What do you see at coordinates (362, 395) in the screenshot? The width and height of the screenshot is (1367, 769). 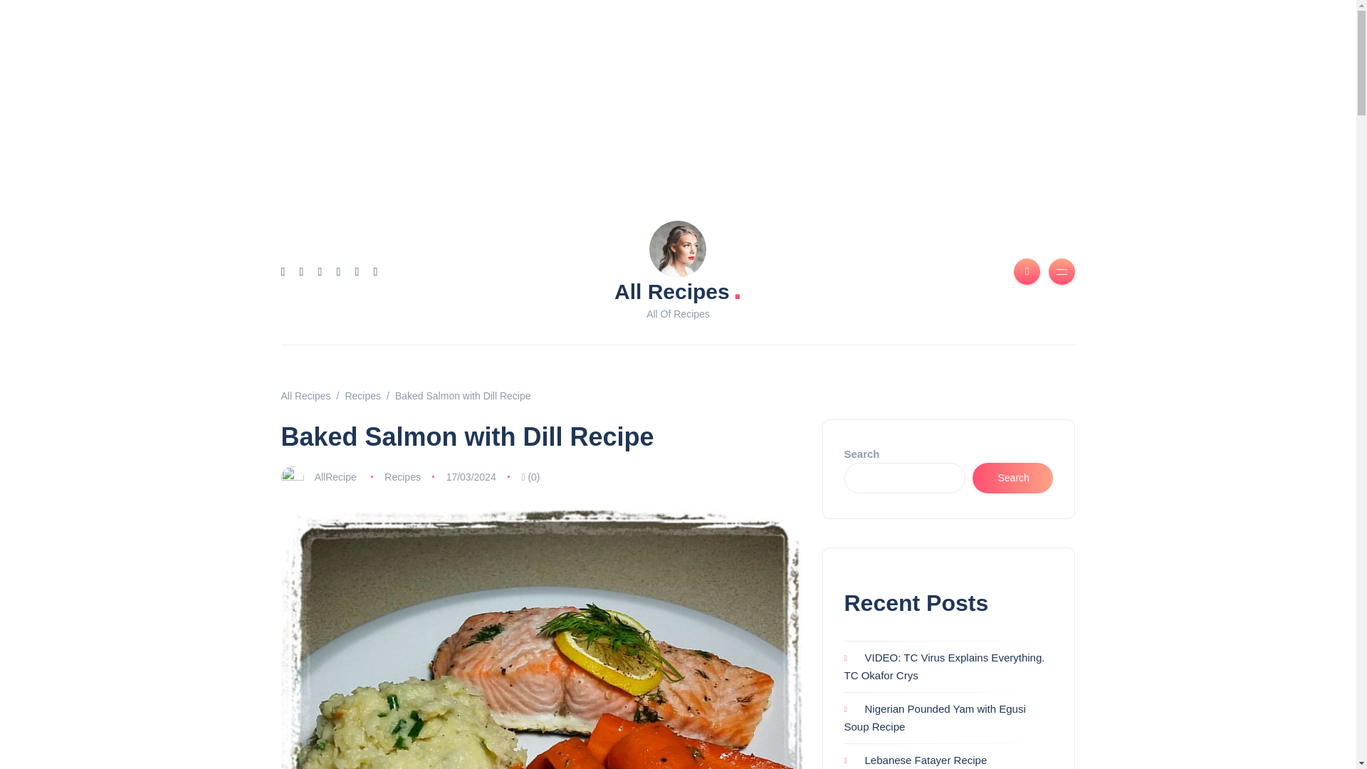 I see `Recipes` at bounding box center [362, 395].